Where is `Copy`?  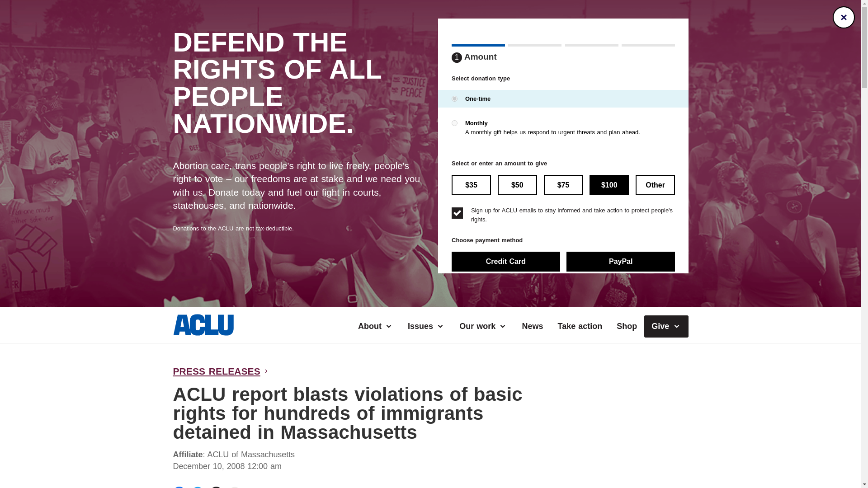
Copy is located at coordinates (216, 487).